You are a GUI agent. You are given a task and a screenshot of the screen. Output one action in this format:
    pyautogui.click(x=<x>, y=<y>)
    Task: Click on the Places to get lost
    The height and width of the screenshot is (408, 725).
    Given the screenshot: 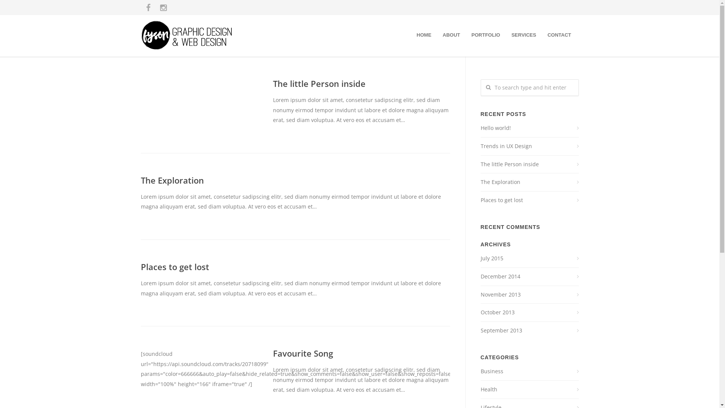 What is the action you would take?
    pyautogui.click(x=174, y=267)
    